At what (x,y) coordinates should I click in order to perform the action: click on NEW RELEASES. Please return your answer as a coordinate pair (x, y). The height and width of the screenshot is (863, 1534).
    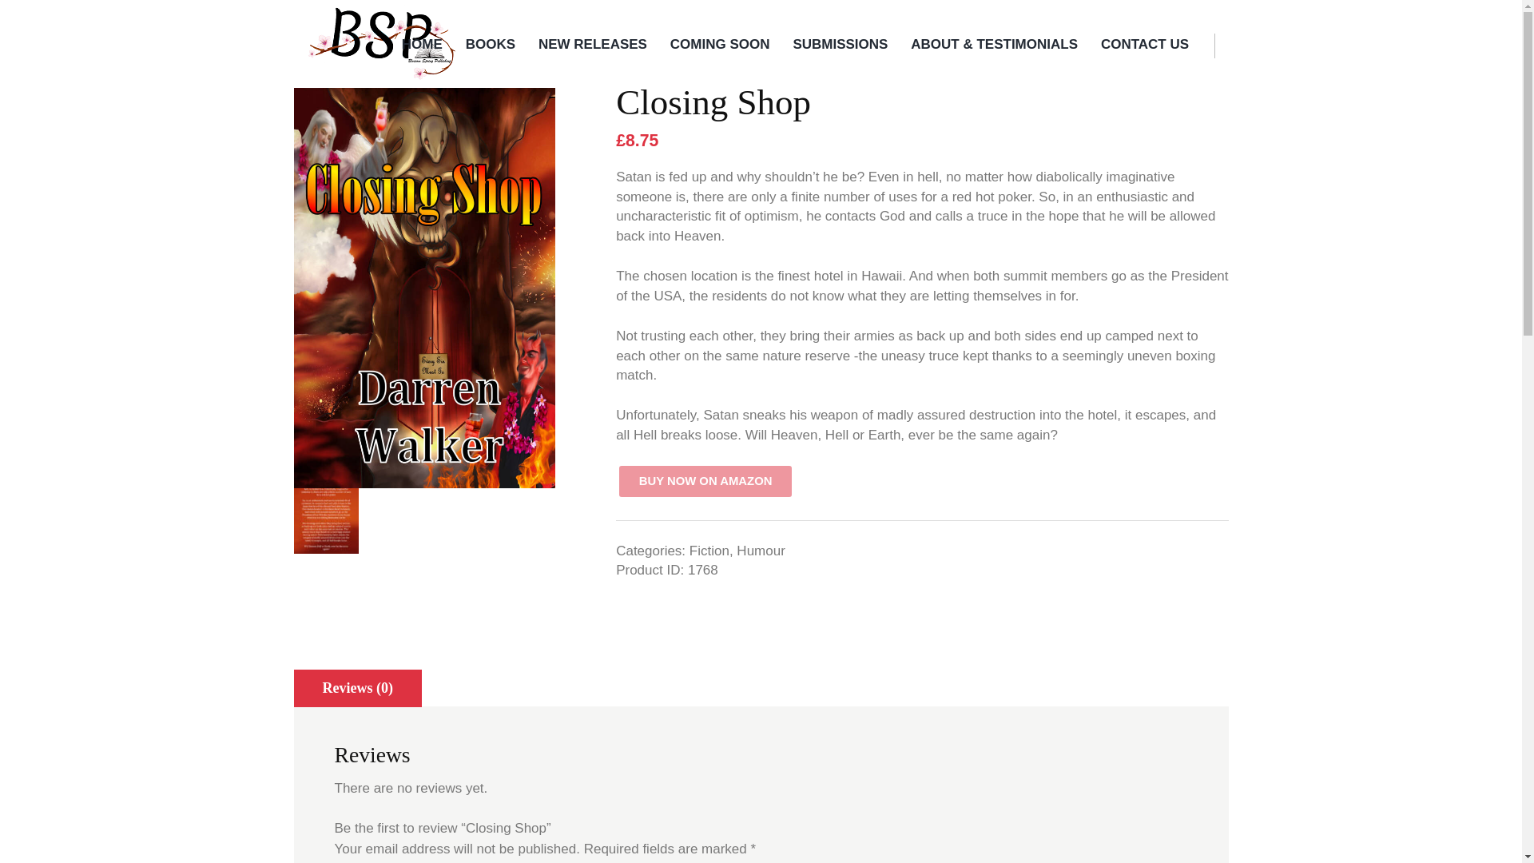
    Looking at the image, I should click on (593, 46).